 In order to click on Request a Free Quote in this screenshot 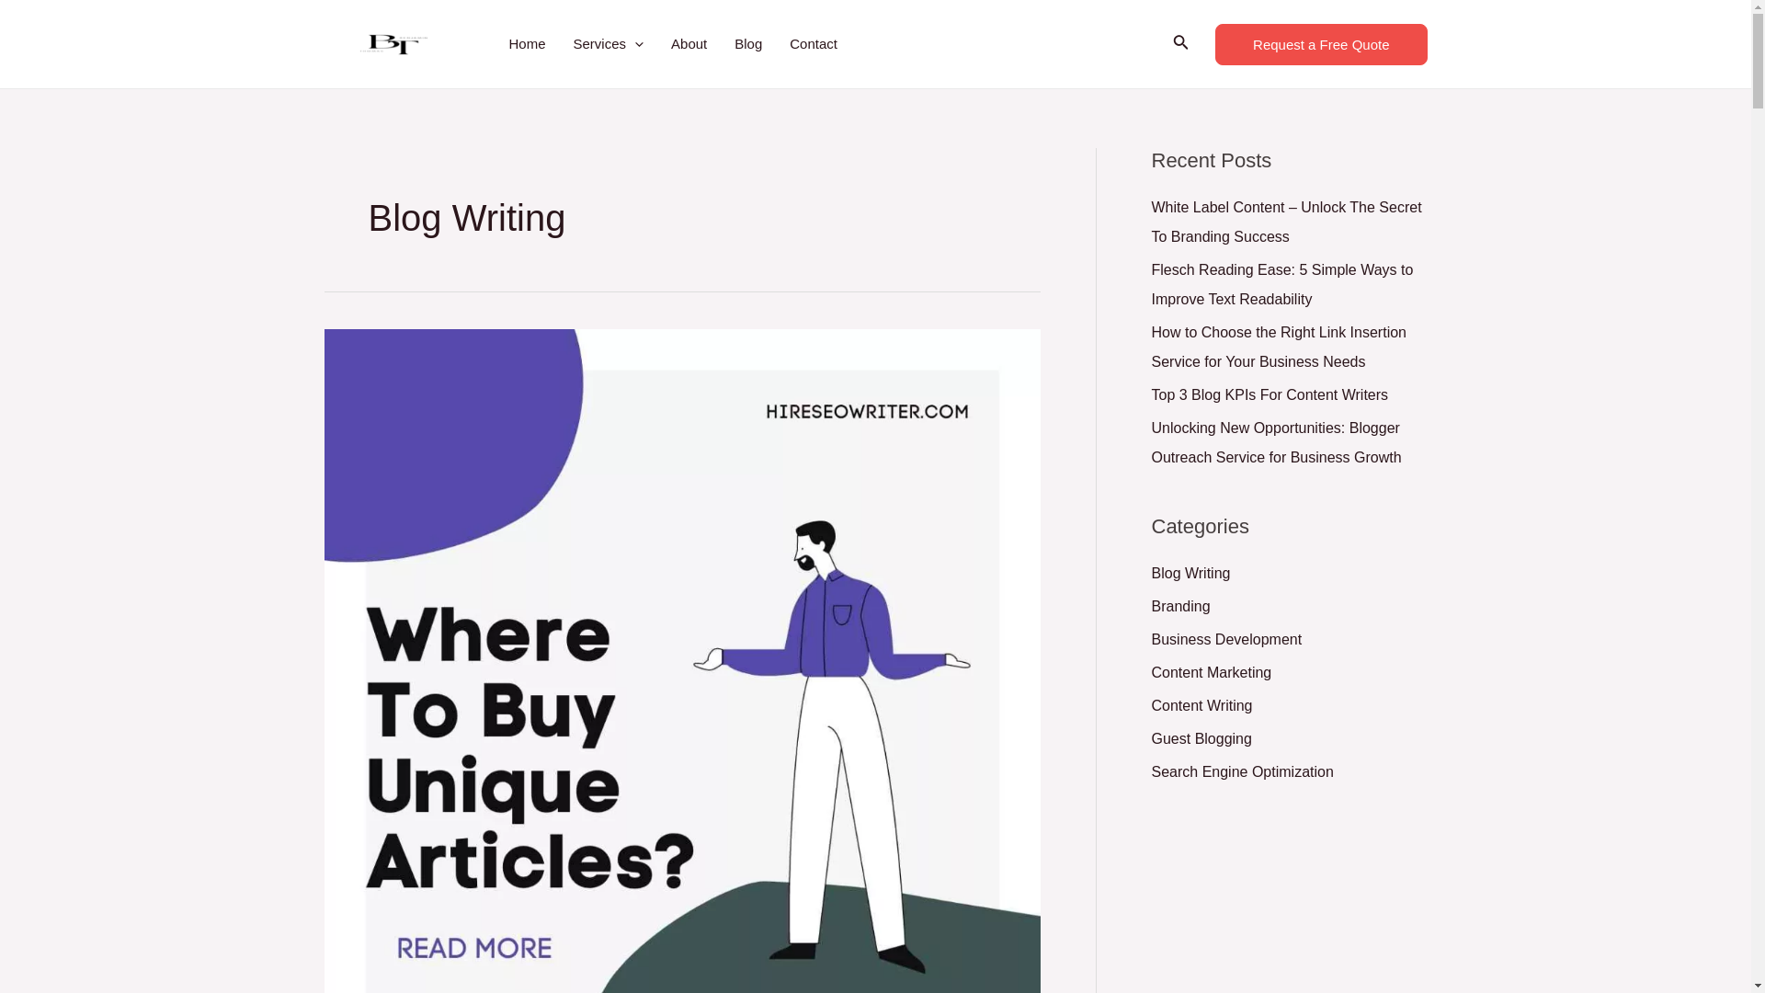, I will do `click(1320, 44)`.